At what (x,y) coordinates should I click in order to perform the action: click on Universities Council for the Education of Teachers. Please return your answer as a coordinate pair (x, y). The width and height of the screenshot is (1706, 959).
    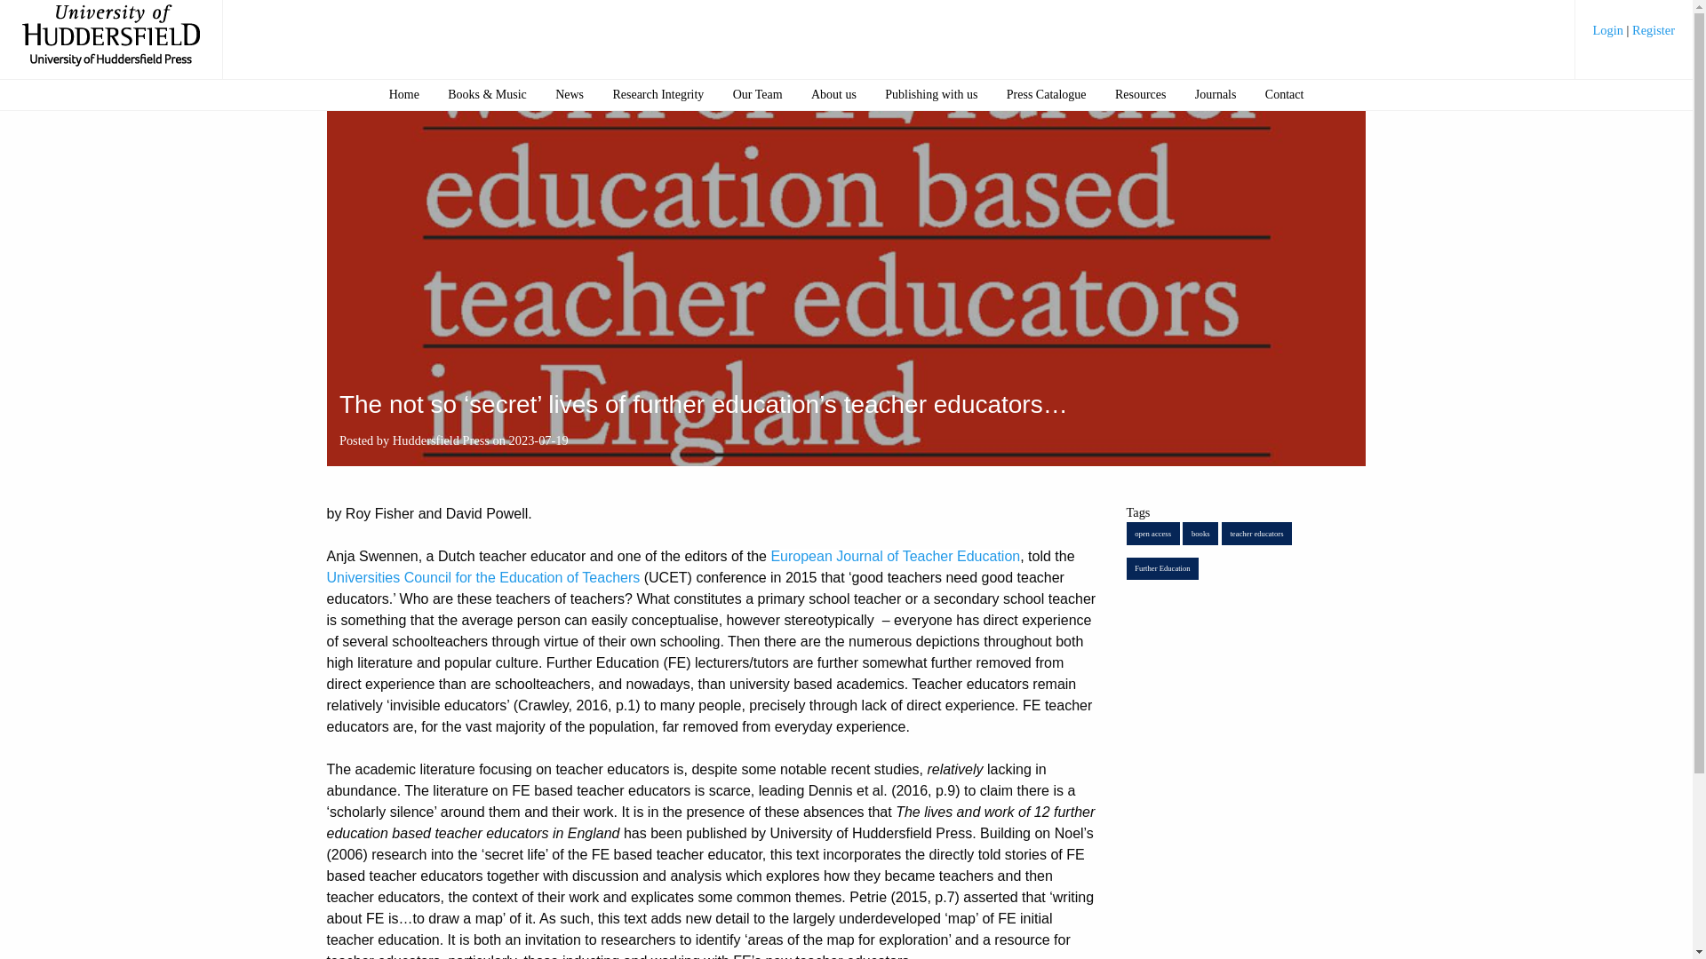
    Looking at the image, I should click on (483, 577).